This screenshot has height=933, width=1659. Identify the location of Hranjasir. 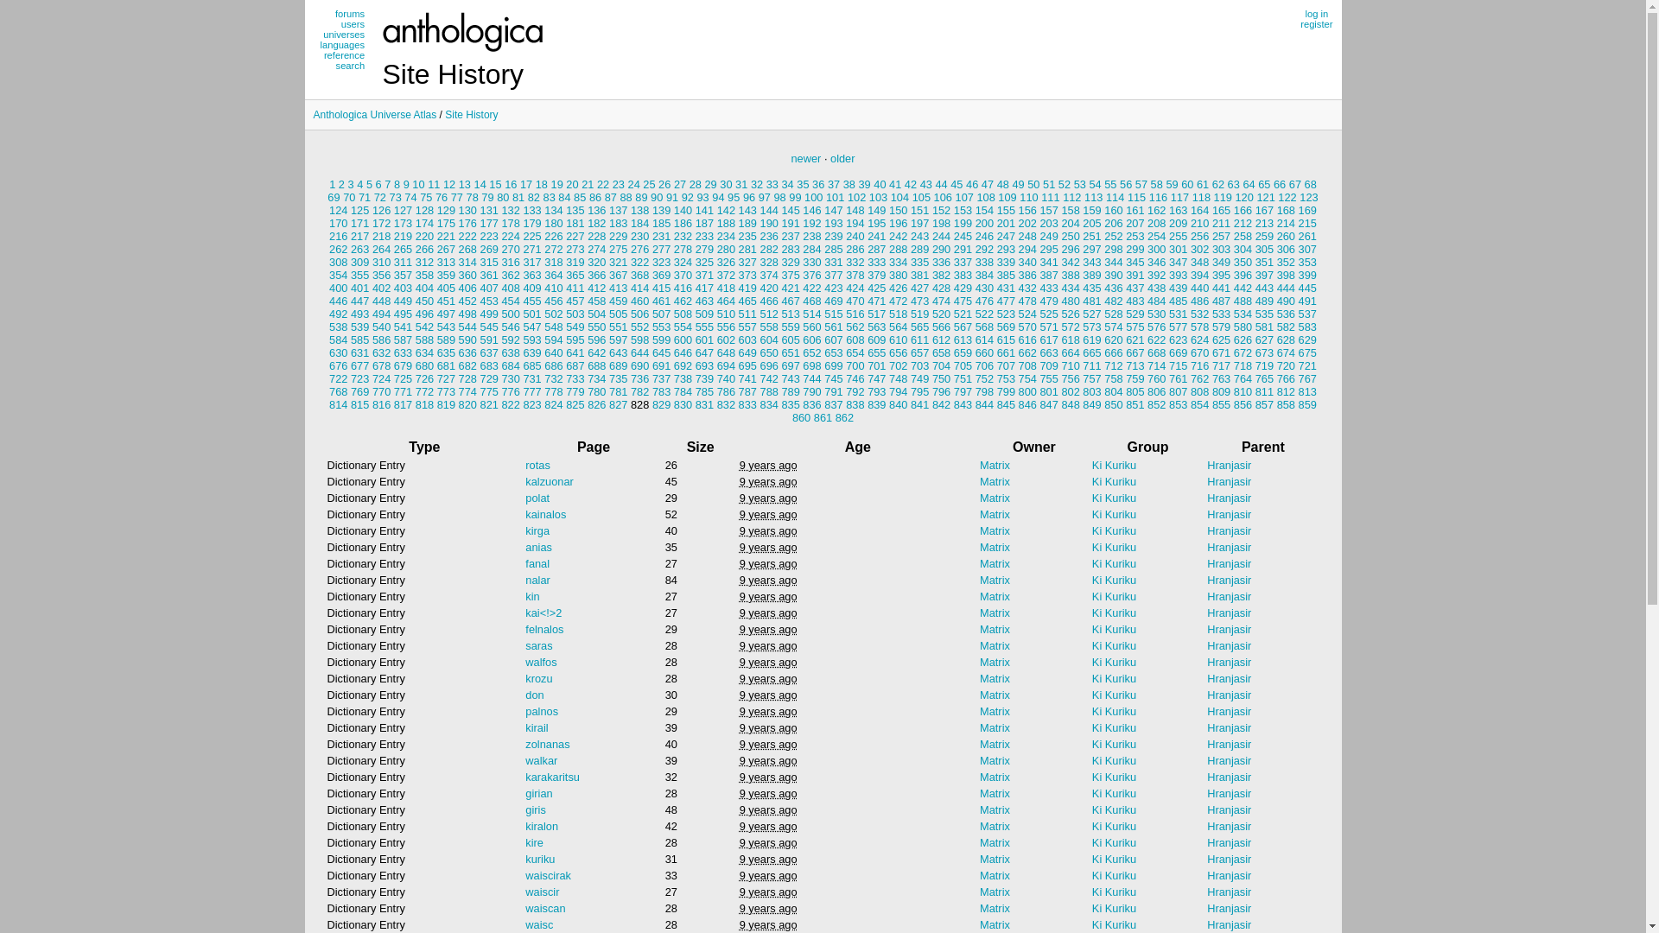
(1229, 596).